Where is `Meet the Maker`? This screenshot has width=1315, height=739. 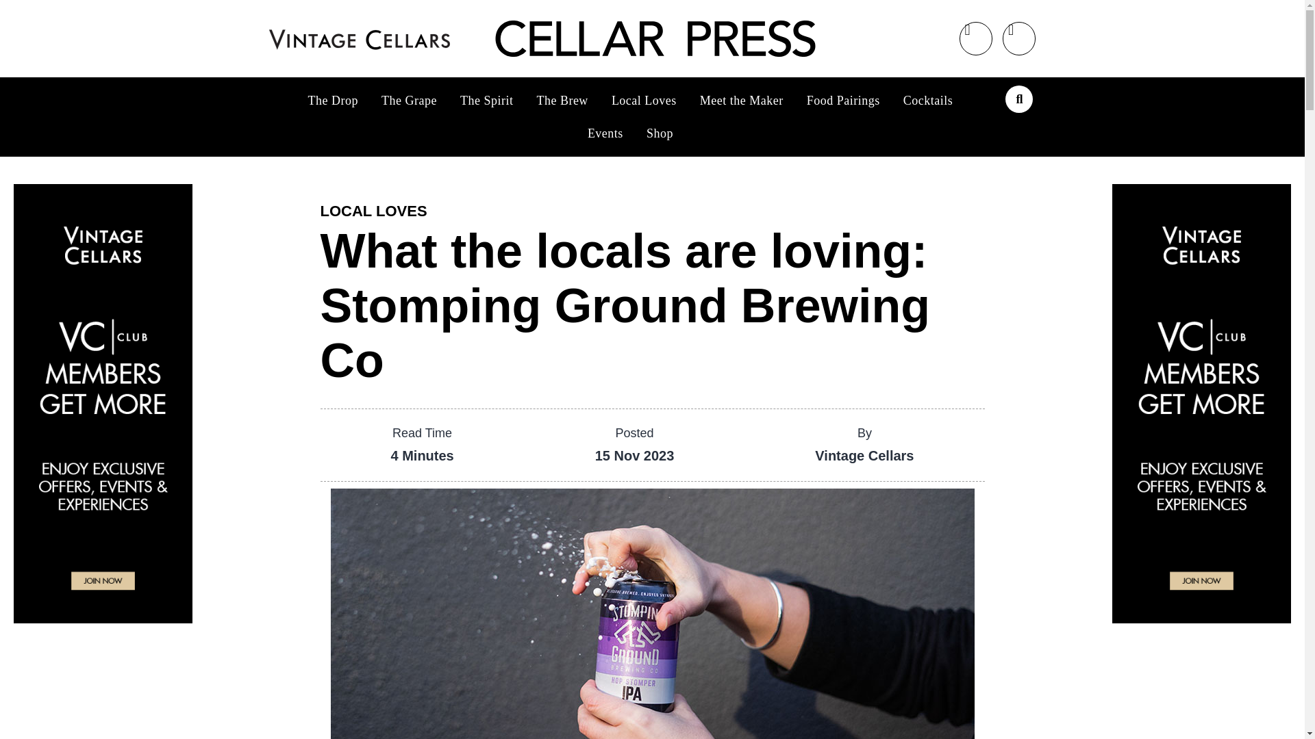
Meet the Maker is located at coordinates (741, 100).